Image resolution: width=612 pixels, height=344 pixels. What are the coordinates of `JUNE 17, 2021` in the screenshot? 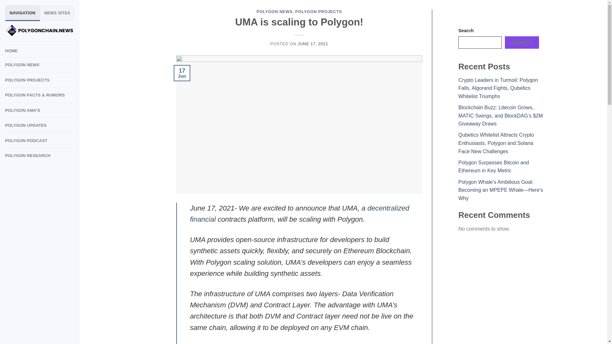 It's located at (313, 43).